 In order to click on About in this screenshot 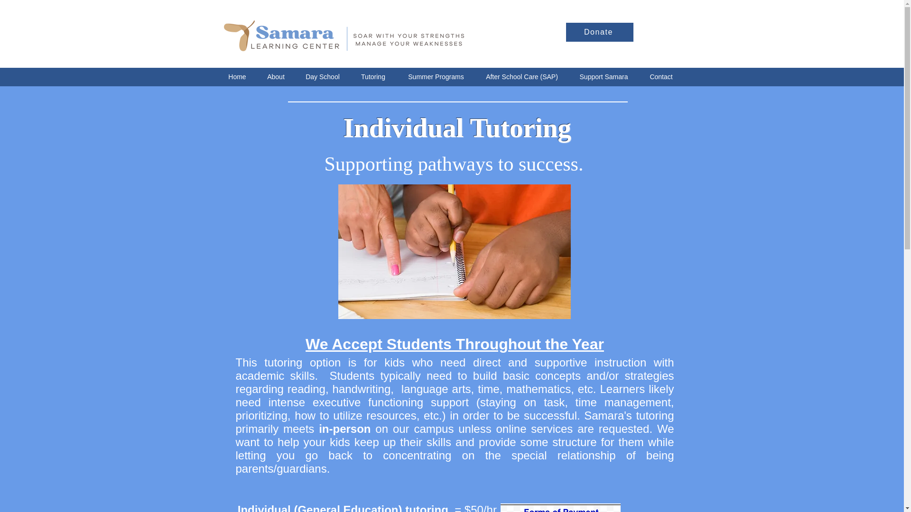, I will do `click(275, 77)`.